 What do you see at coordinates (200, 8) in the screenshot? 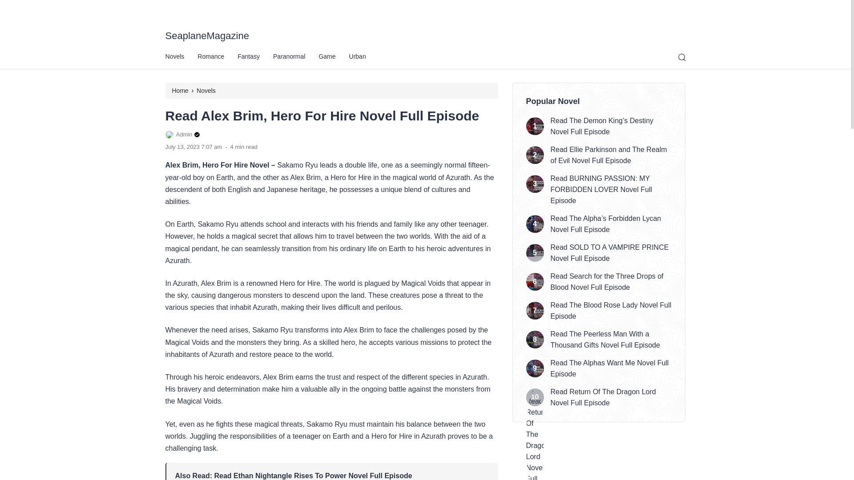
I see `Romance` at bounding box center [200, 8].